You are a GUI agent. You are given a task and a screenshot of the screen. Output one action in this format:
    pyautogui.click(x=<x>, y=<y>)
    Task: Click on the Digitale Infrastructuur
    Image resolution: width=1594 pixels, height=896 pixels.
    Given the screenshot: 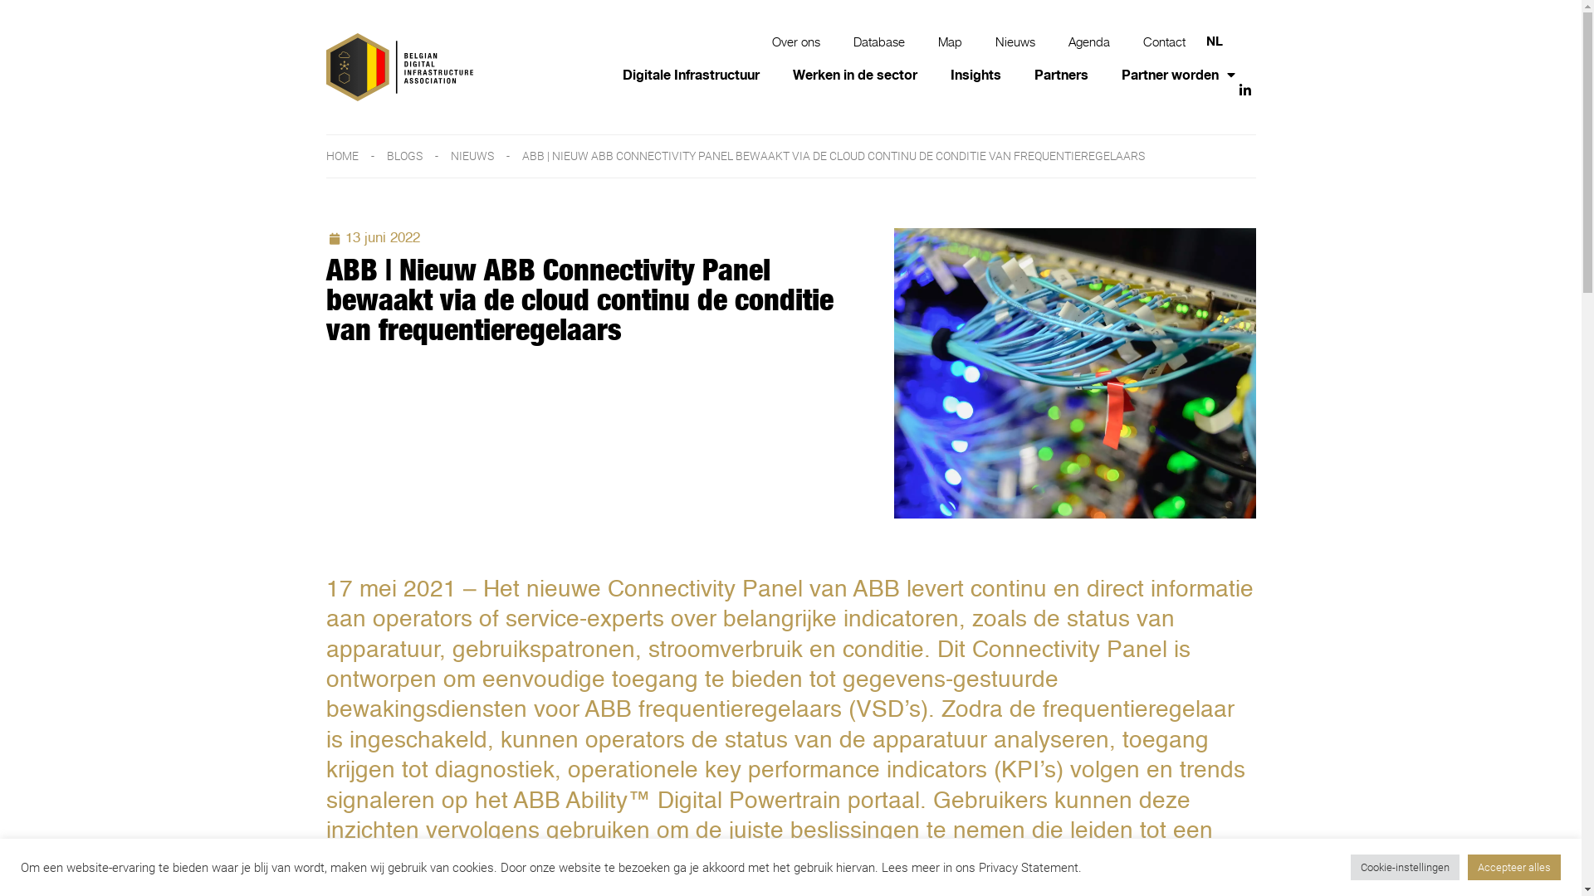 What is the action you would take?
    pyautogui.click(x=691, y=75)
    